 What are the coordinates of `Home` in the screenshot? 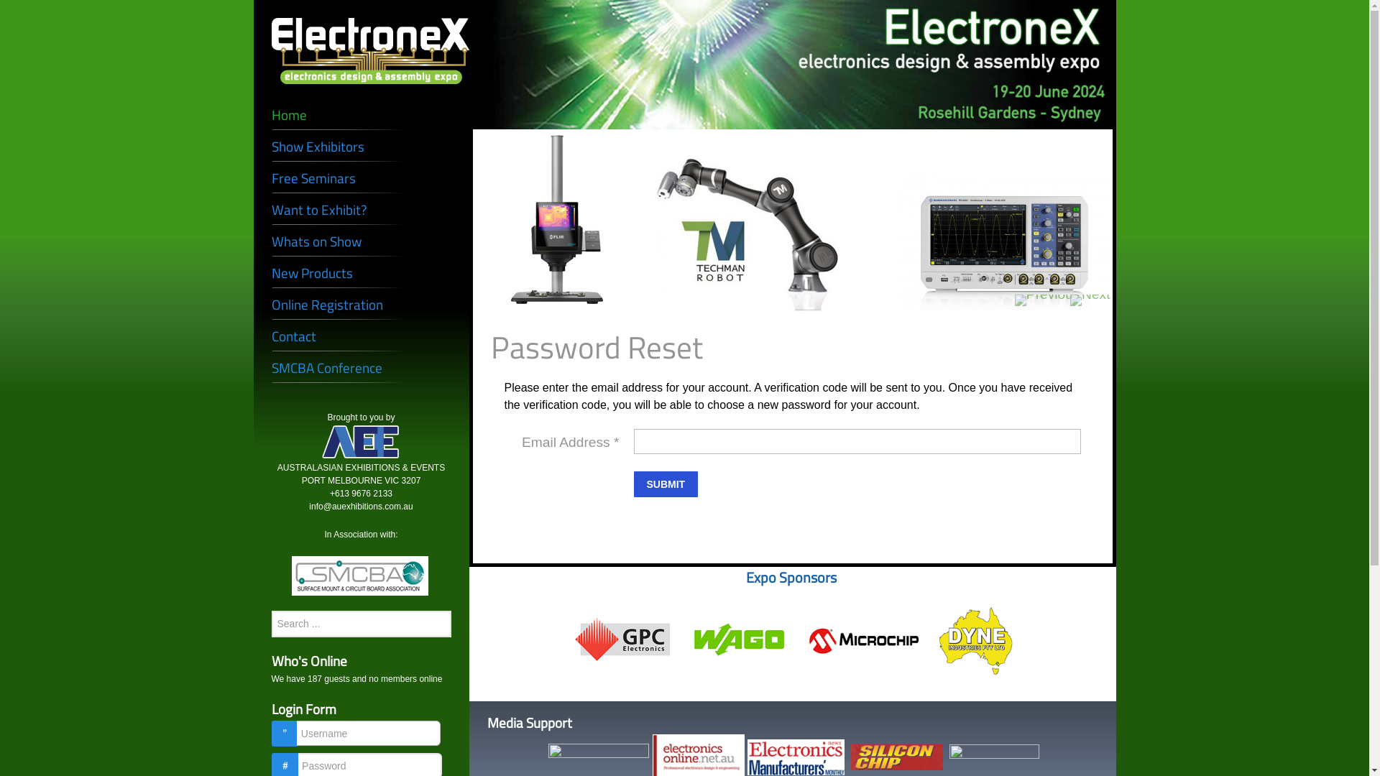 It's located at (362, 115).